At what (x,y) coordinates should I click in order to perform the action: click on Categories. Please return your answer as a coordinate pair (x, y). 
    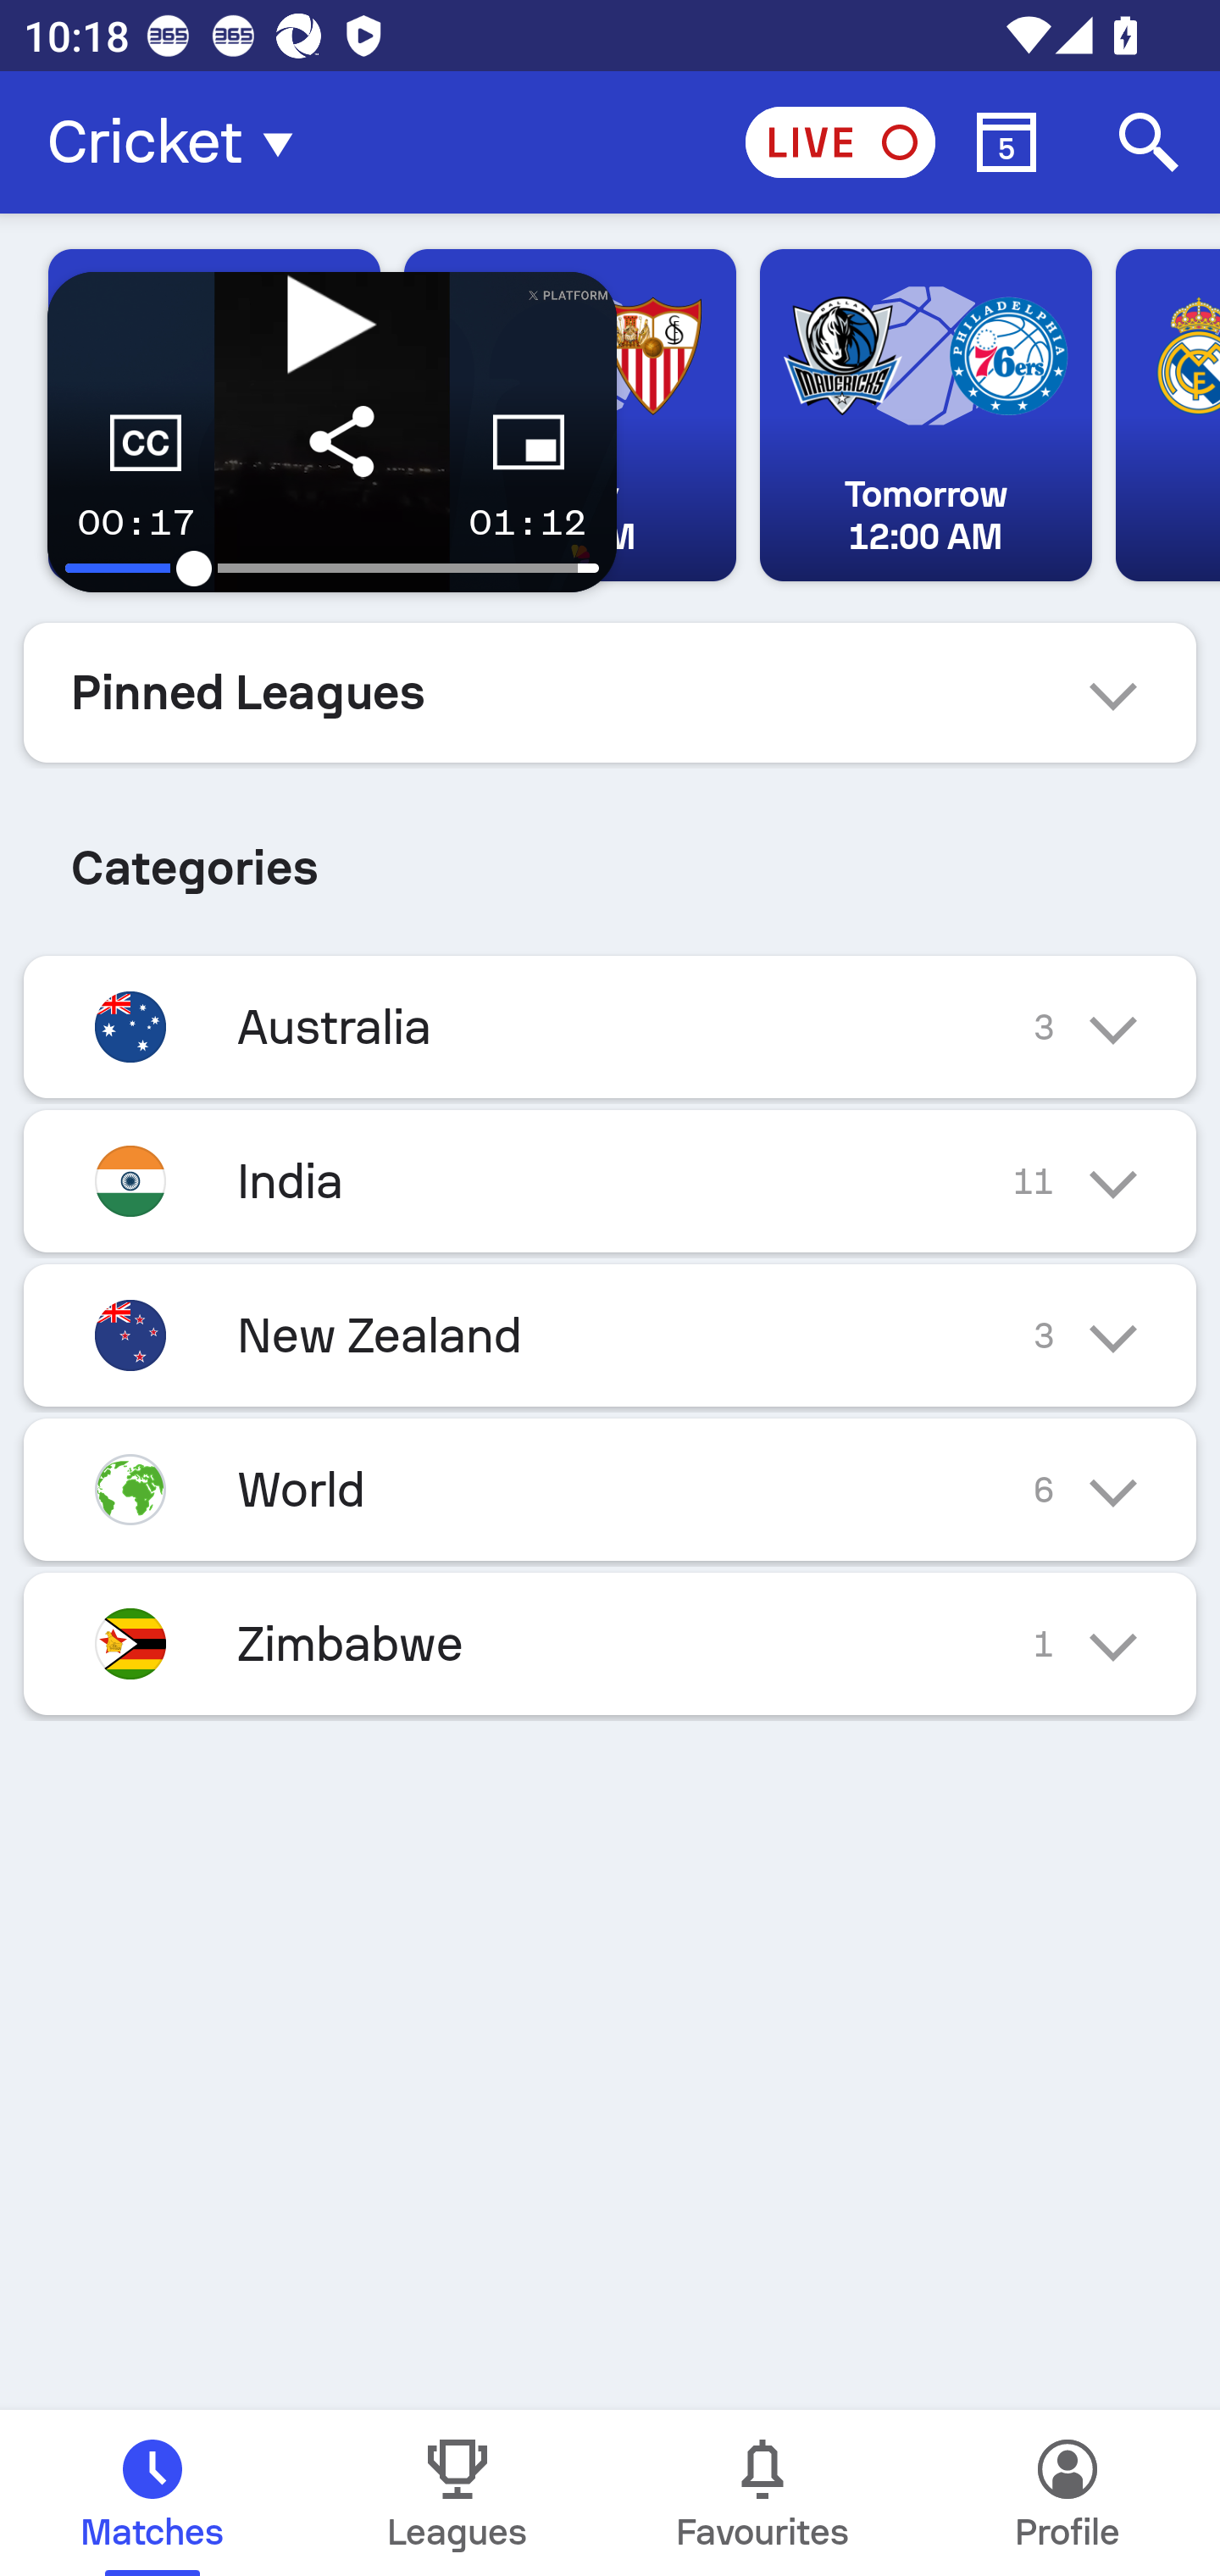
    Looking at the image, I should click on (610, 854).